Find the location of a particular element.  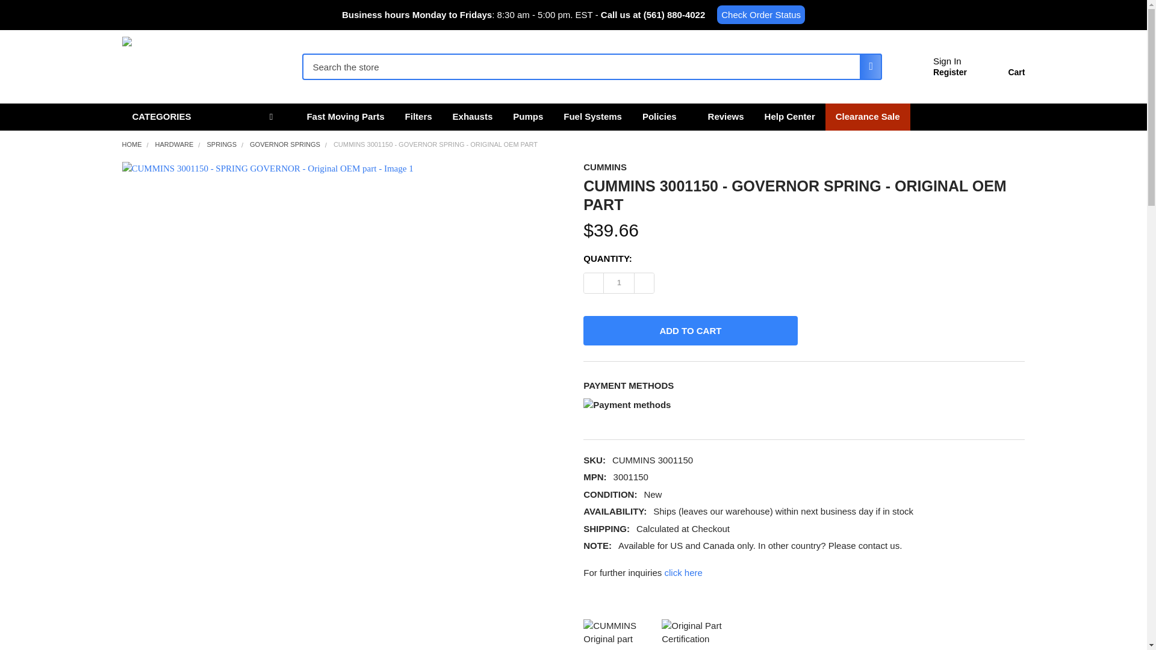

1 is located at coordinates (618, 283).